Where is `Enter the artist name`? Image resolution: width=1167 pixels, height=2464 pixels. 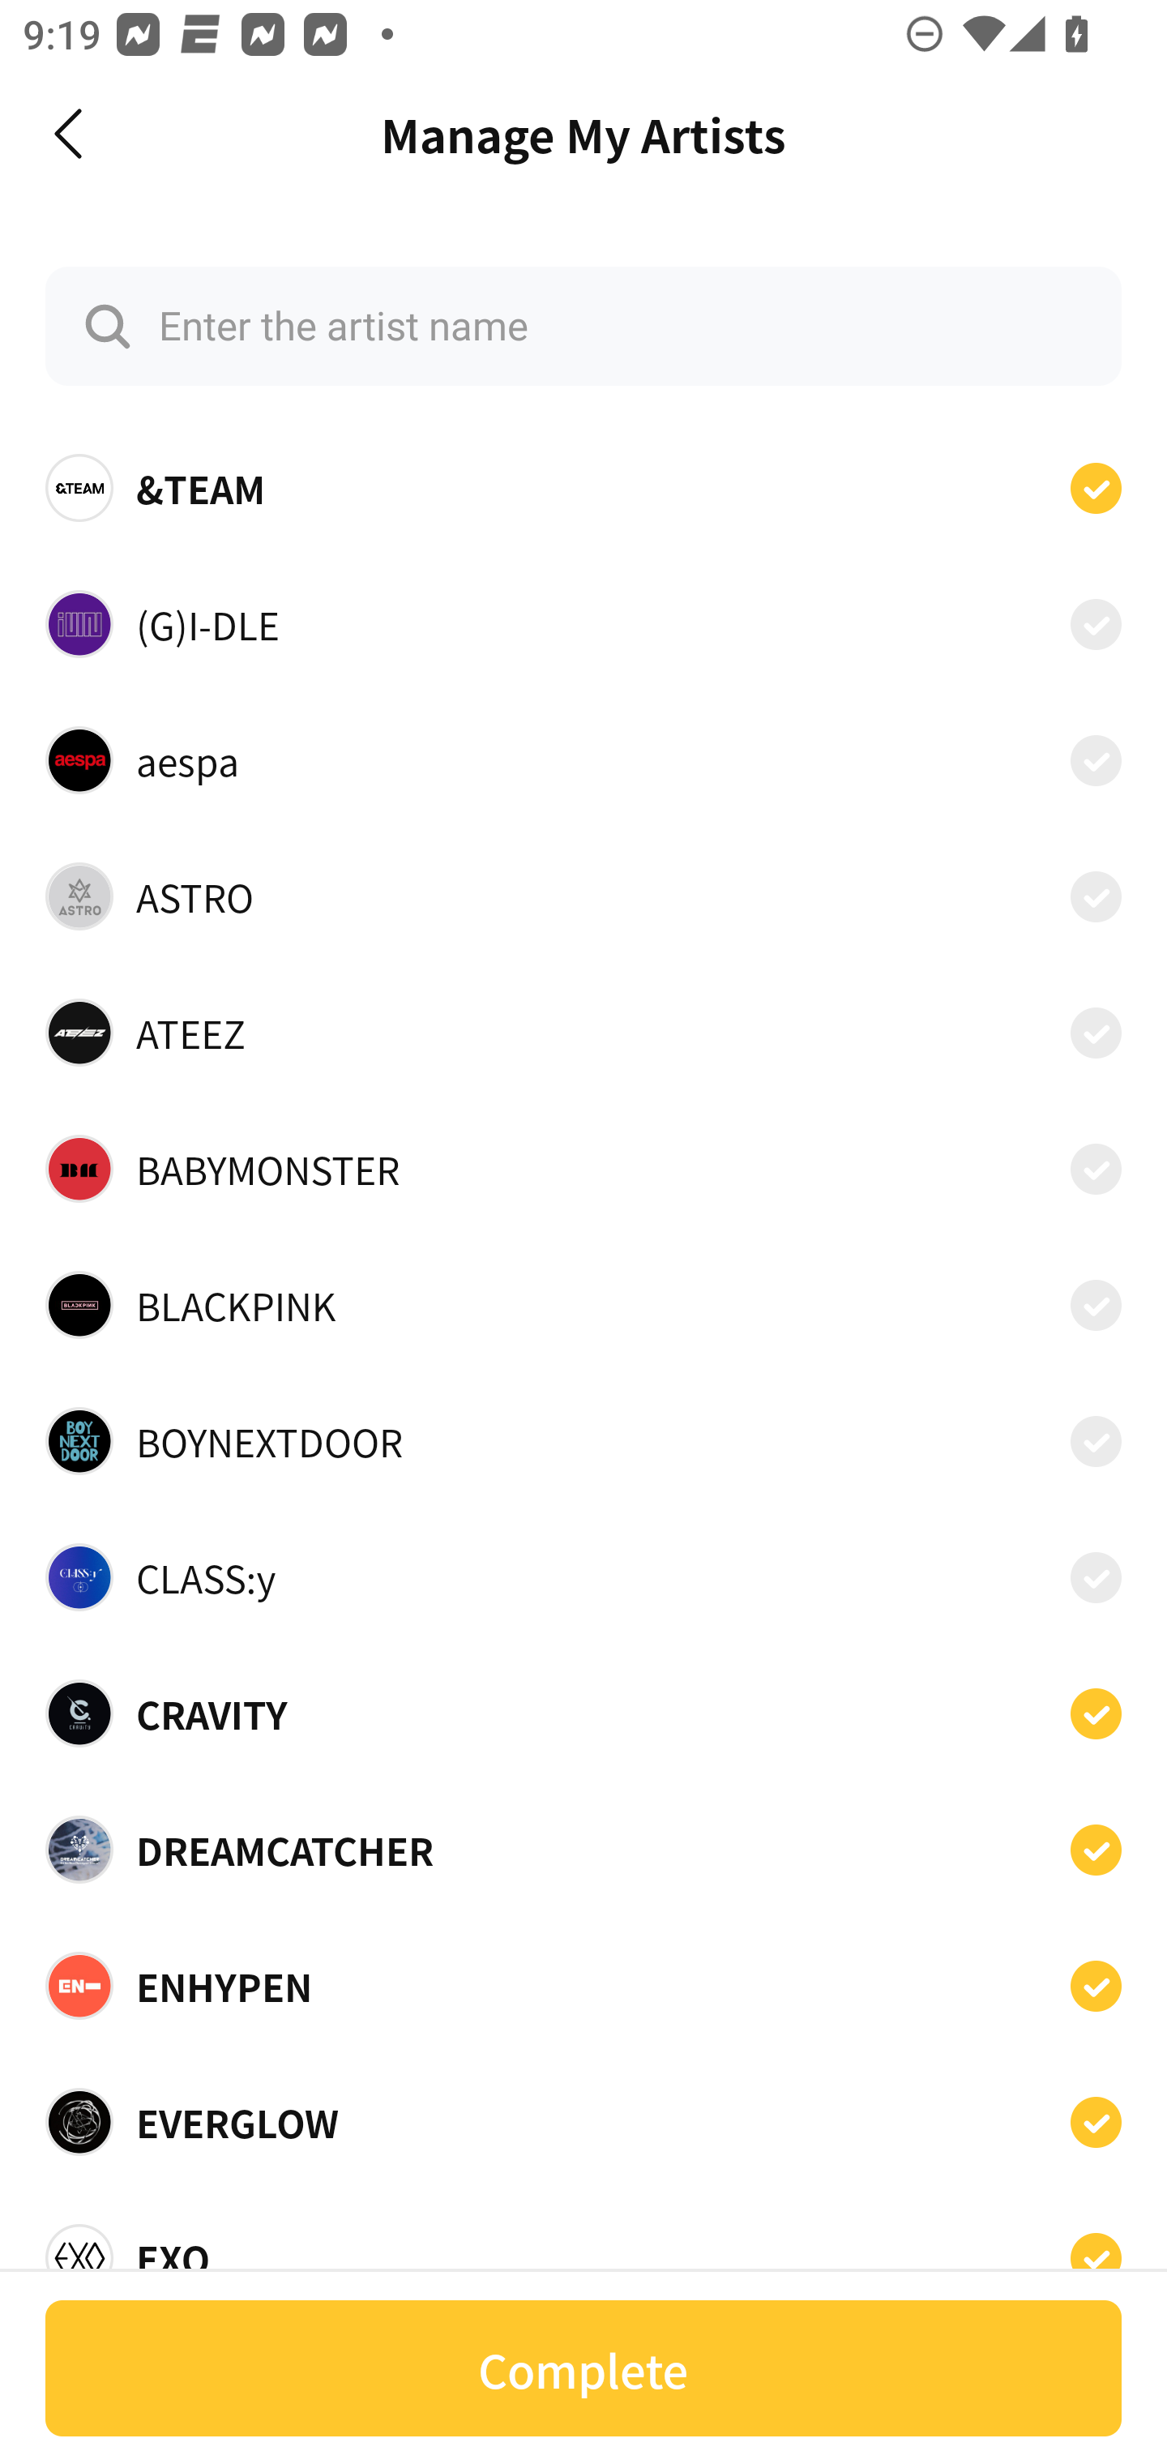 Enter the artist name is located at coordinates (583, 326).